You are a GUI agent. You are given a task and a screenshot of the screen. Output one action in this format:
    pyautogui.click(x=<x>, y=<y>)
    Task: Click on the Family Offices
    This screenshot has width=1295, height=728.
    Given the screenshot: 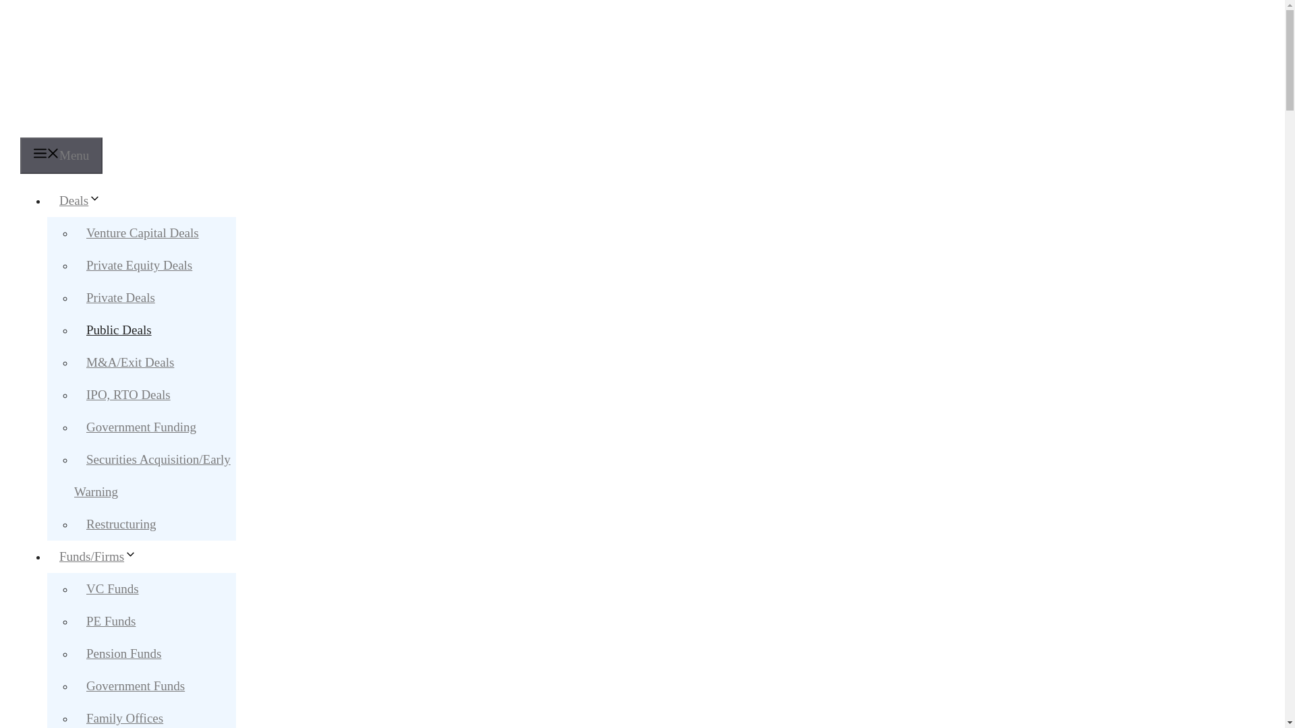 What is the action you would take?
    pyautogui.click(x=124, y=716)
    